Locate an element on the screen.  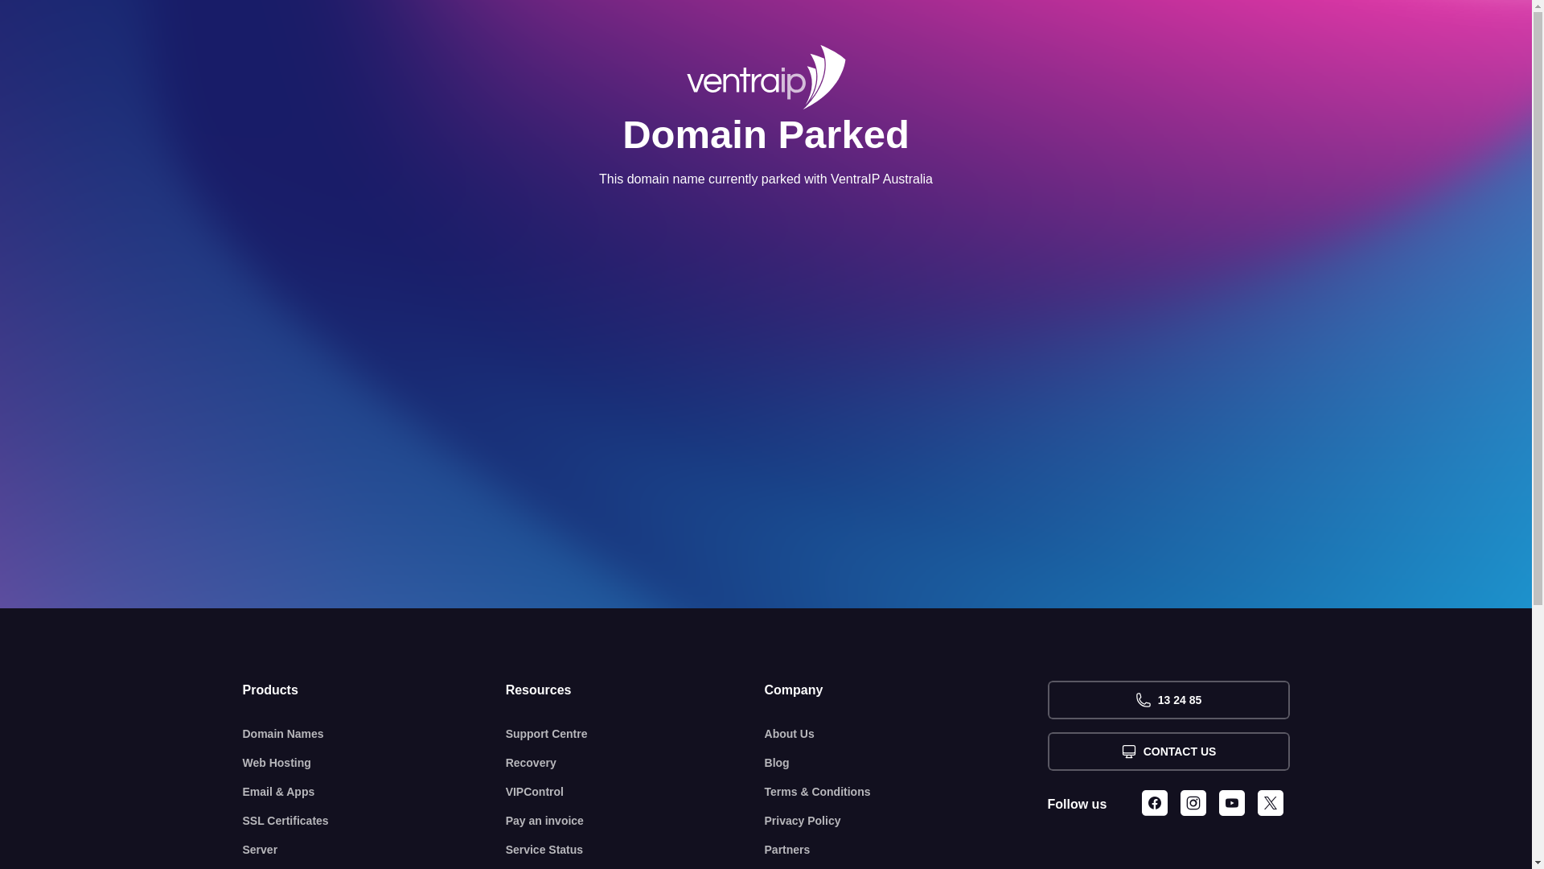
Email & Apps is located at coordinates (375, 792).